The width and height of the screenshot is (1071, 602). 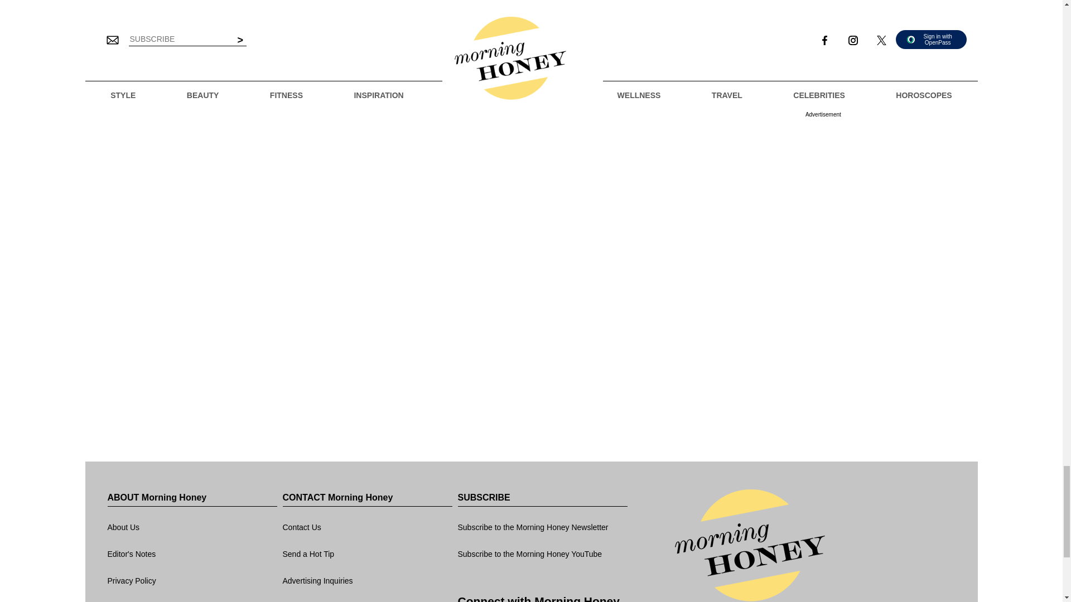 I want to click on About Us, so click(x=192, y=527).